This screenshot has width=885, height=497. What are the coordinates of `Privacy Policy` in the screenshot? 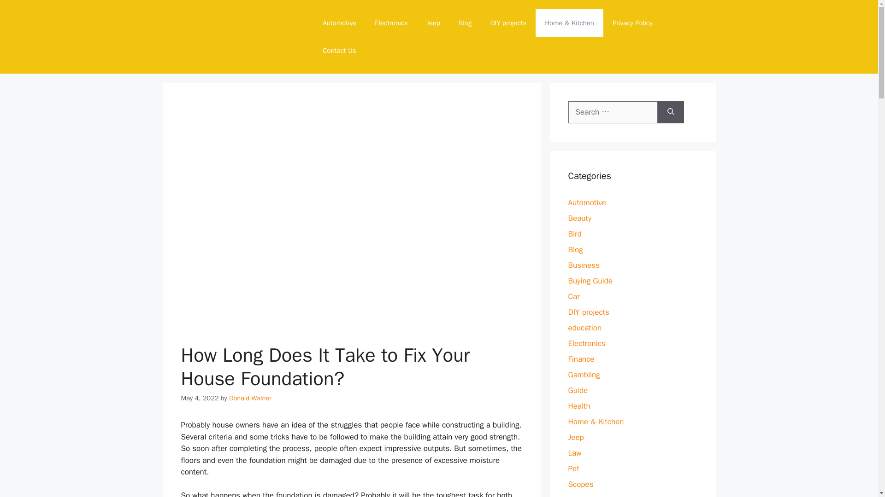 It's located at (632, 23).